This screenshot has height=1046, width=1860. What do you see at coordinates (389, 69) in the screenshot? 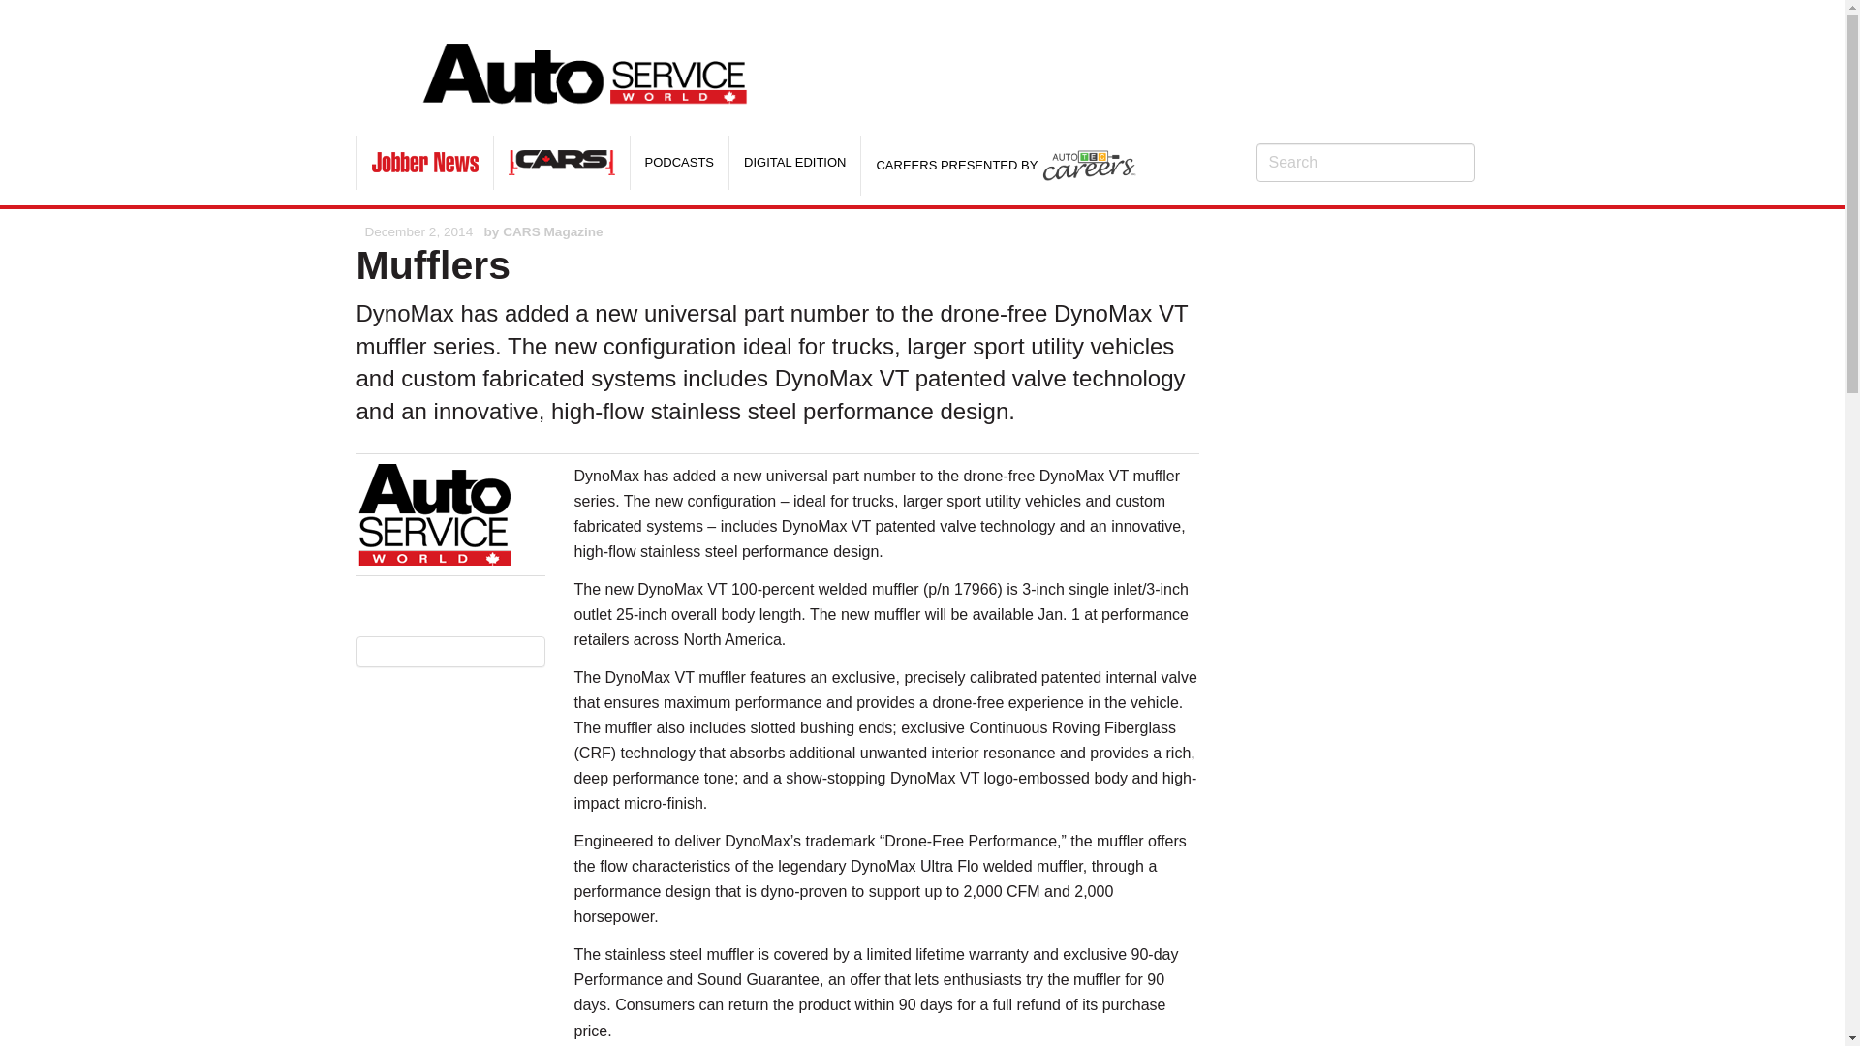
I see `Click to show site navigation` at bounding box center [389, 69].